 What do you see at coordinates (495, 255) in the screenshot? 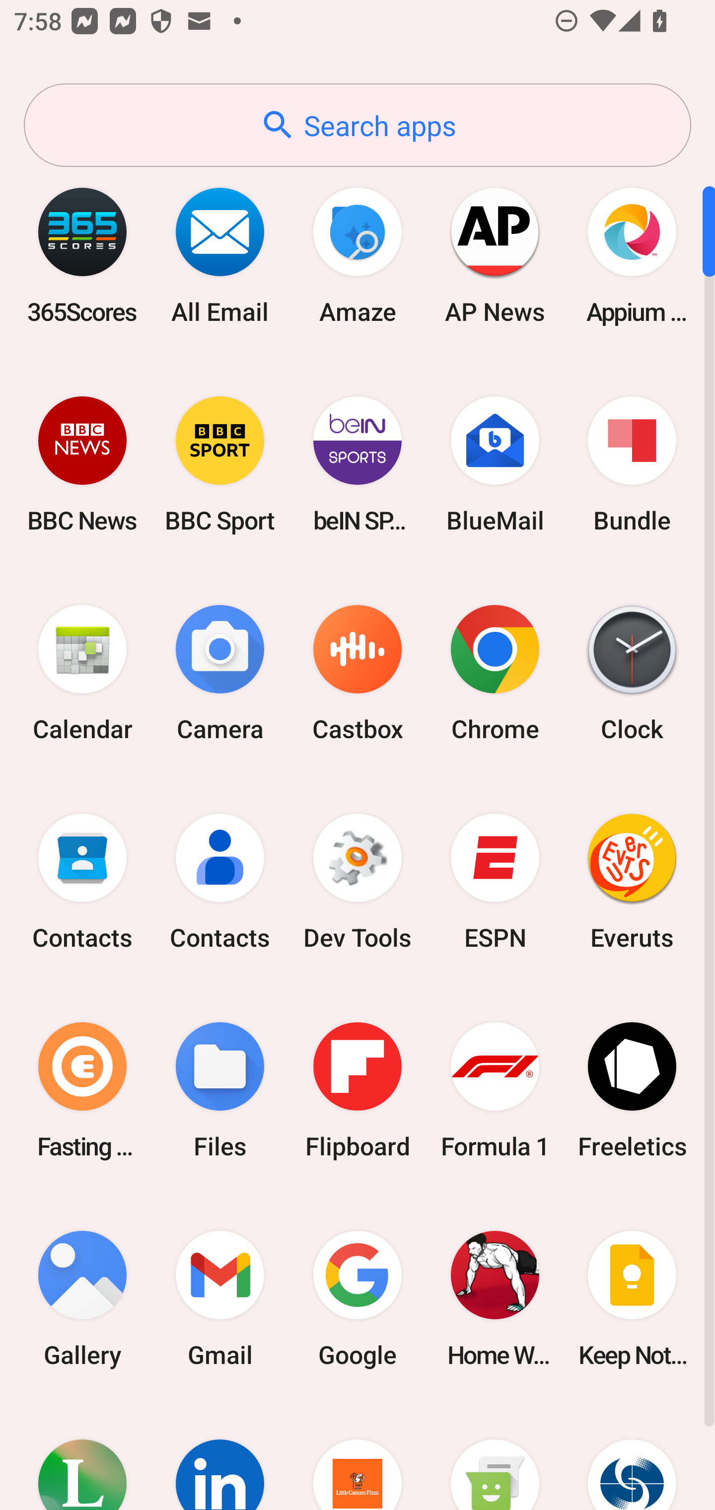
I see `AP News` at bounding box center [495, 255].